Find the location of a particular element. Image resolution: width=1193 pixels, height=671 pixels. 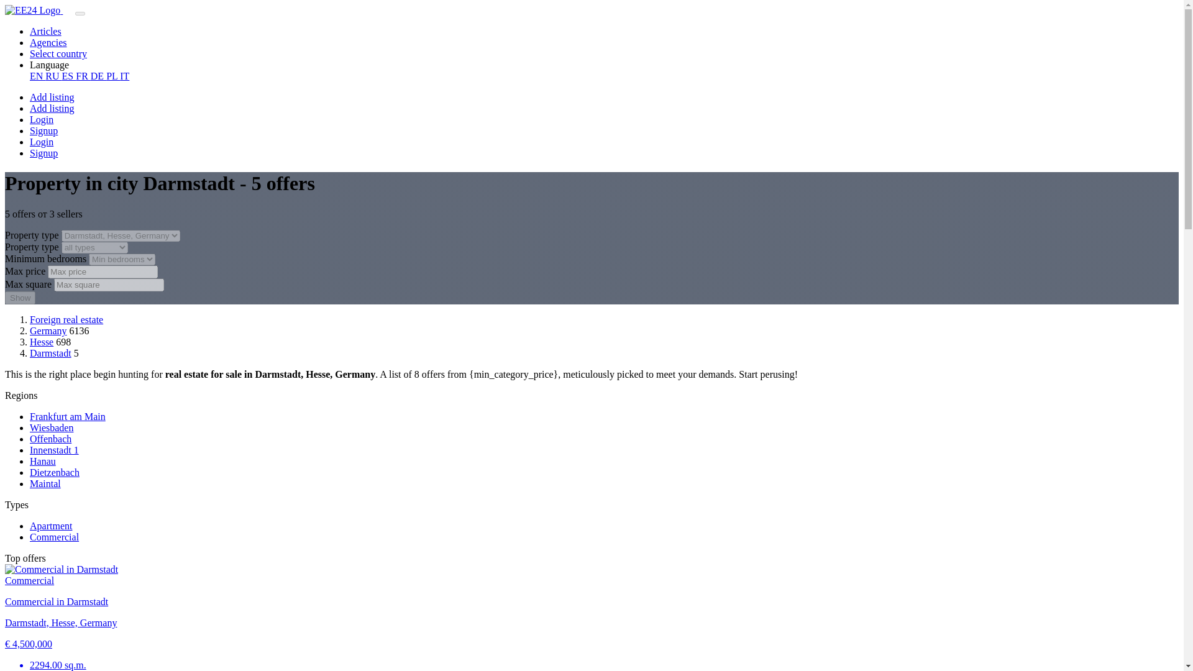

FR is located at coordinates (83, 76).